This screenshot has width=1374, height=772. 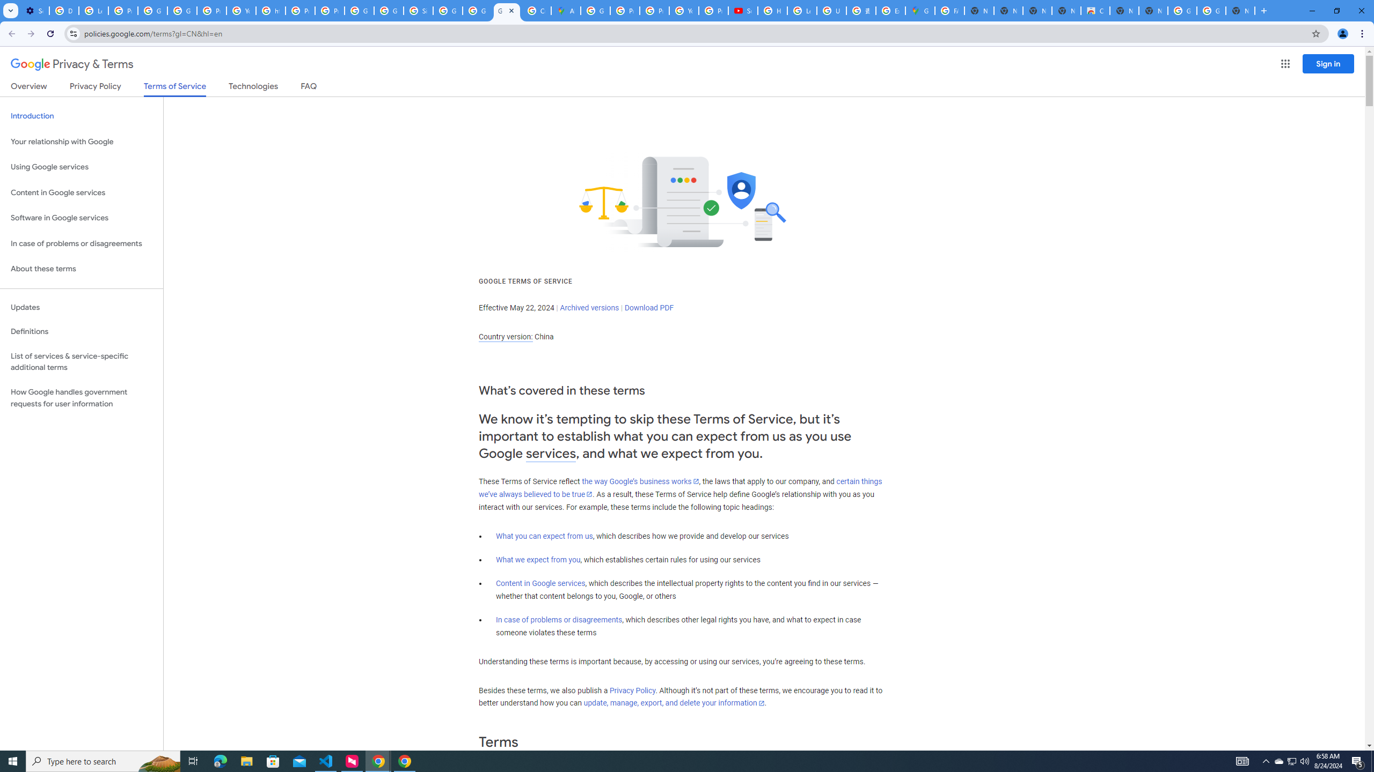 I want to click on How Google handles government requests for user information, so click(x=82, y=398).